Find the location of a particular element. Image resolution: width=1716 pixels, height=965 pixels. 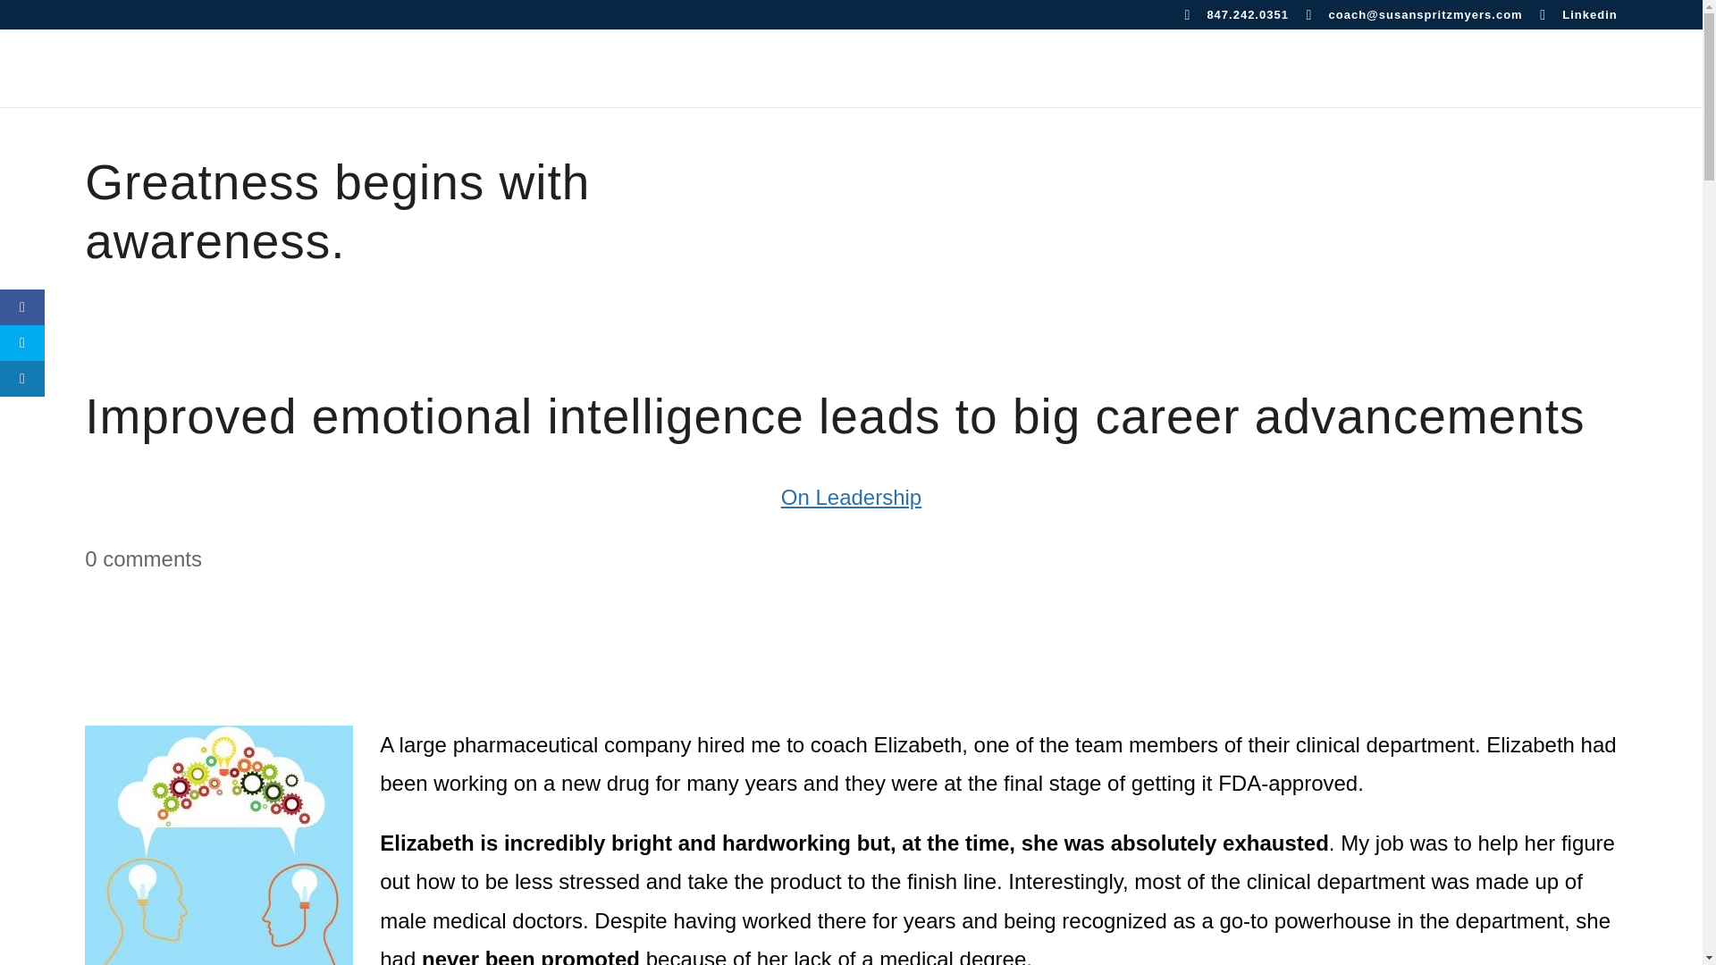

On Leadership is located at coordinates (851, 497).